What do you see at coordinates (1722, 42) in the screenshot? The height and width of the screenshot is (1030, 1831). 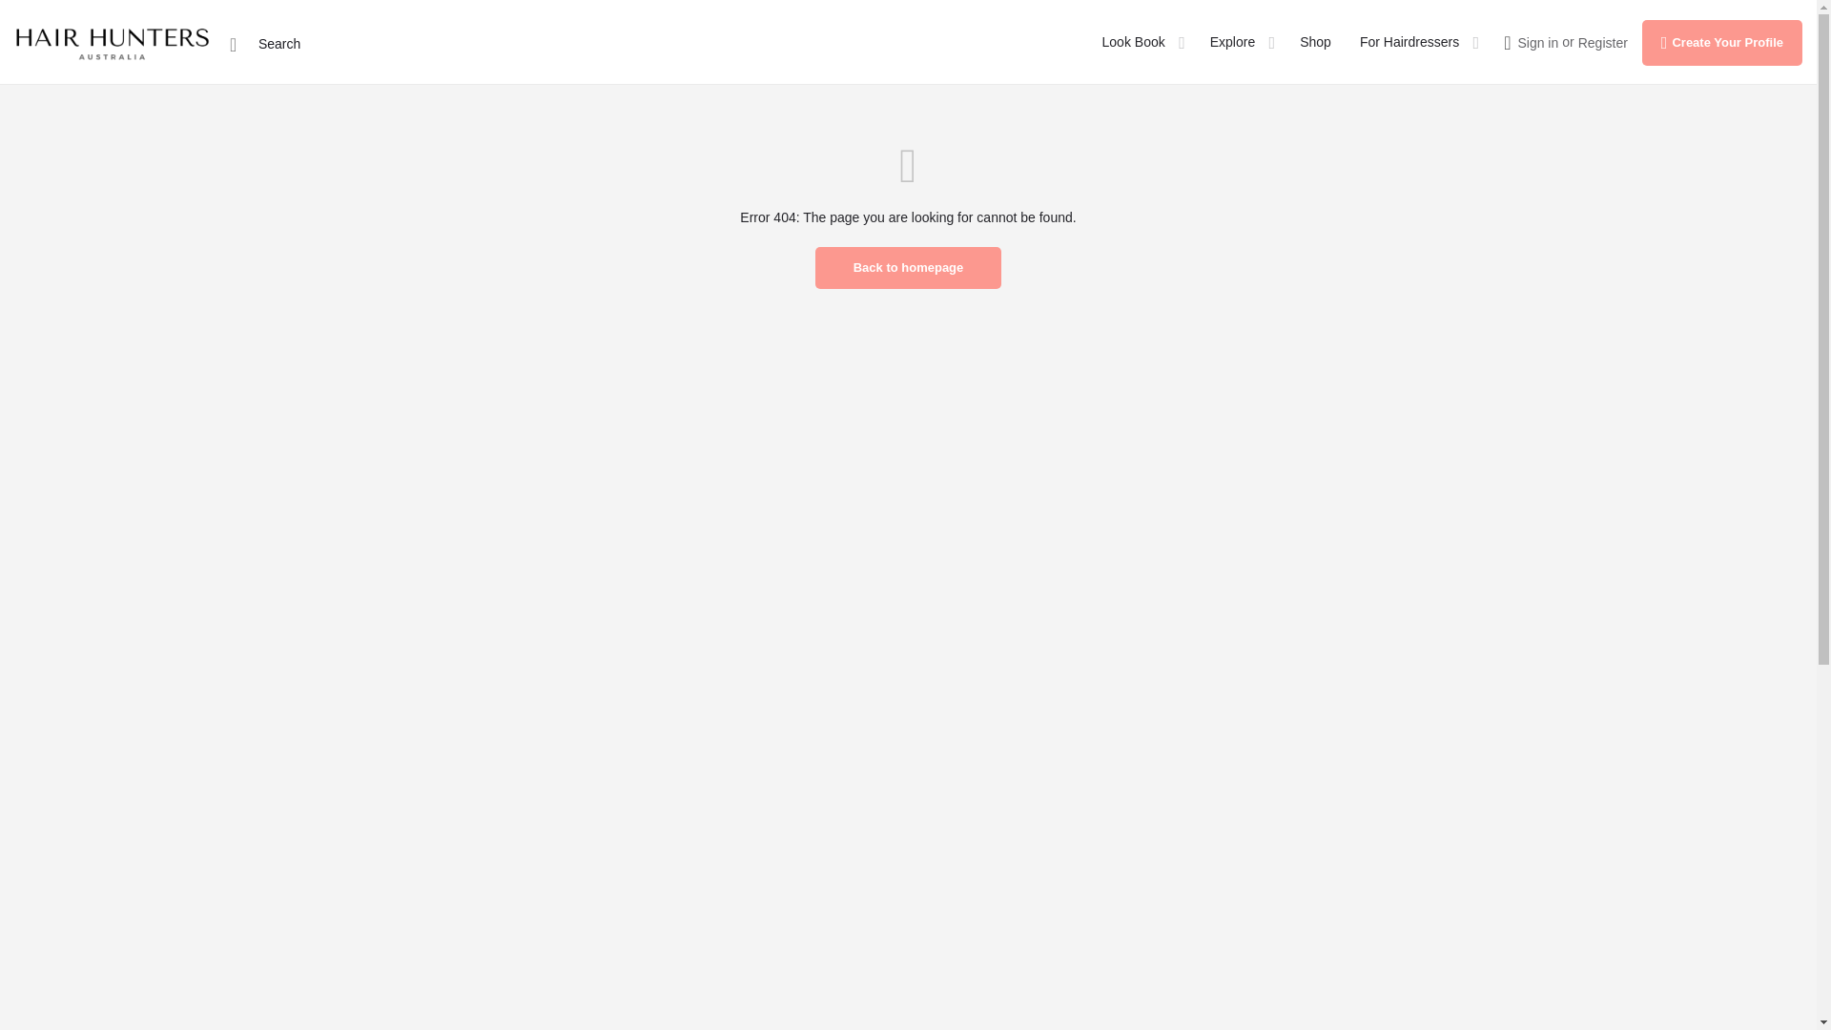 I see `Create Your Profile` at bounding box center [1722, 42].